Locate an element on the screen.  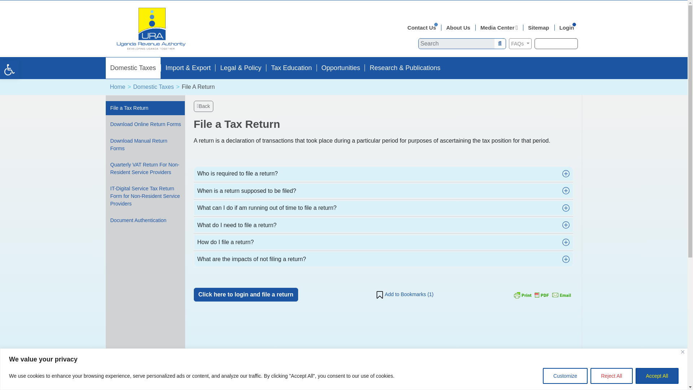
Accept All is located at coordinates (132, 68).